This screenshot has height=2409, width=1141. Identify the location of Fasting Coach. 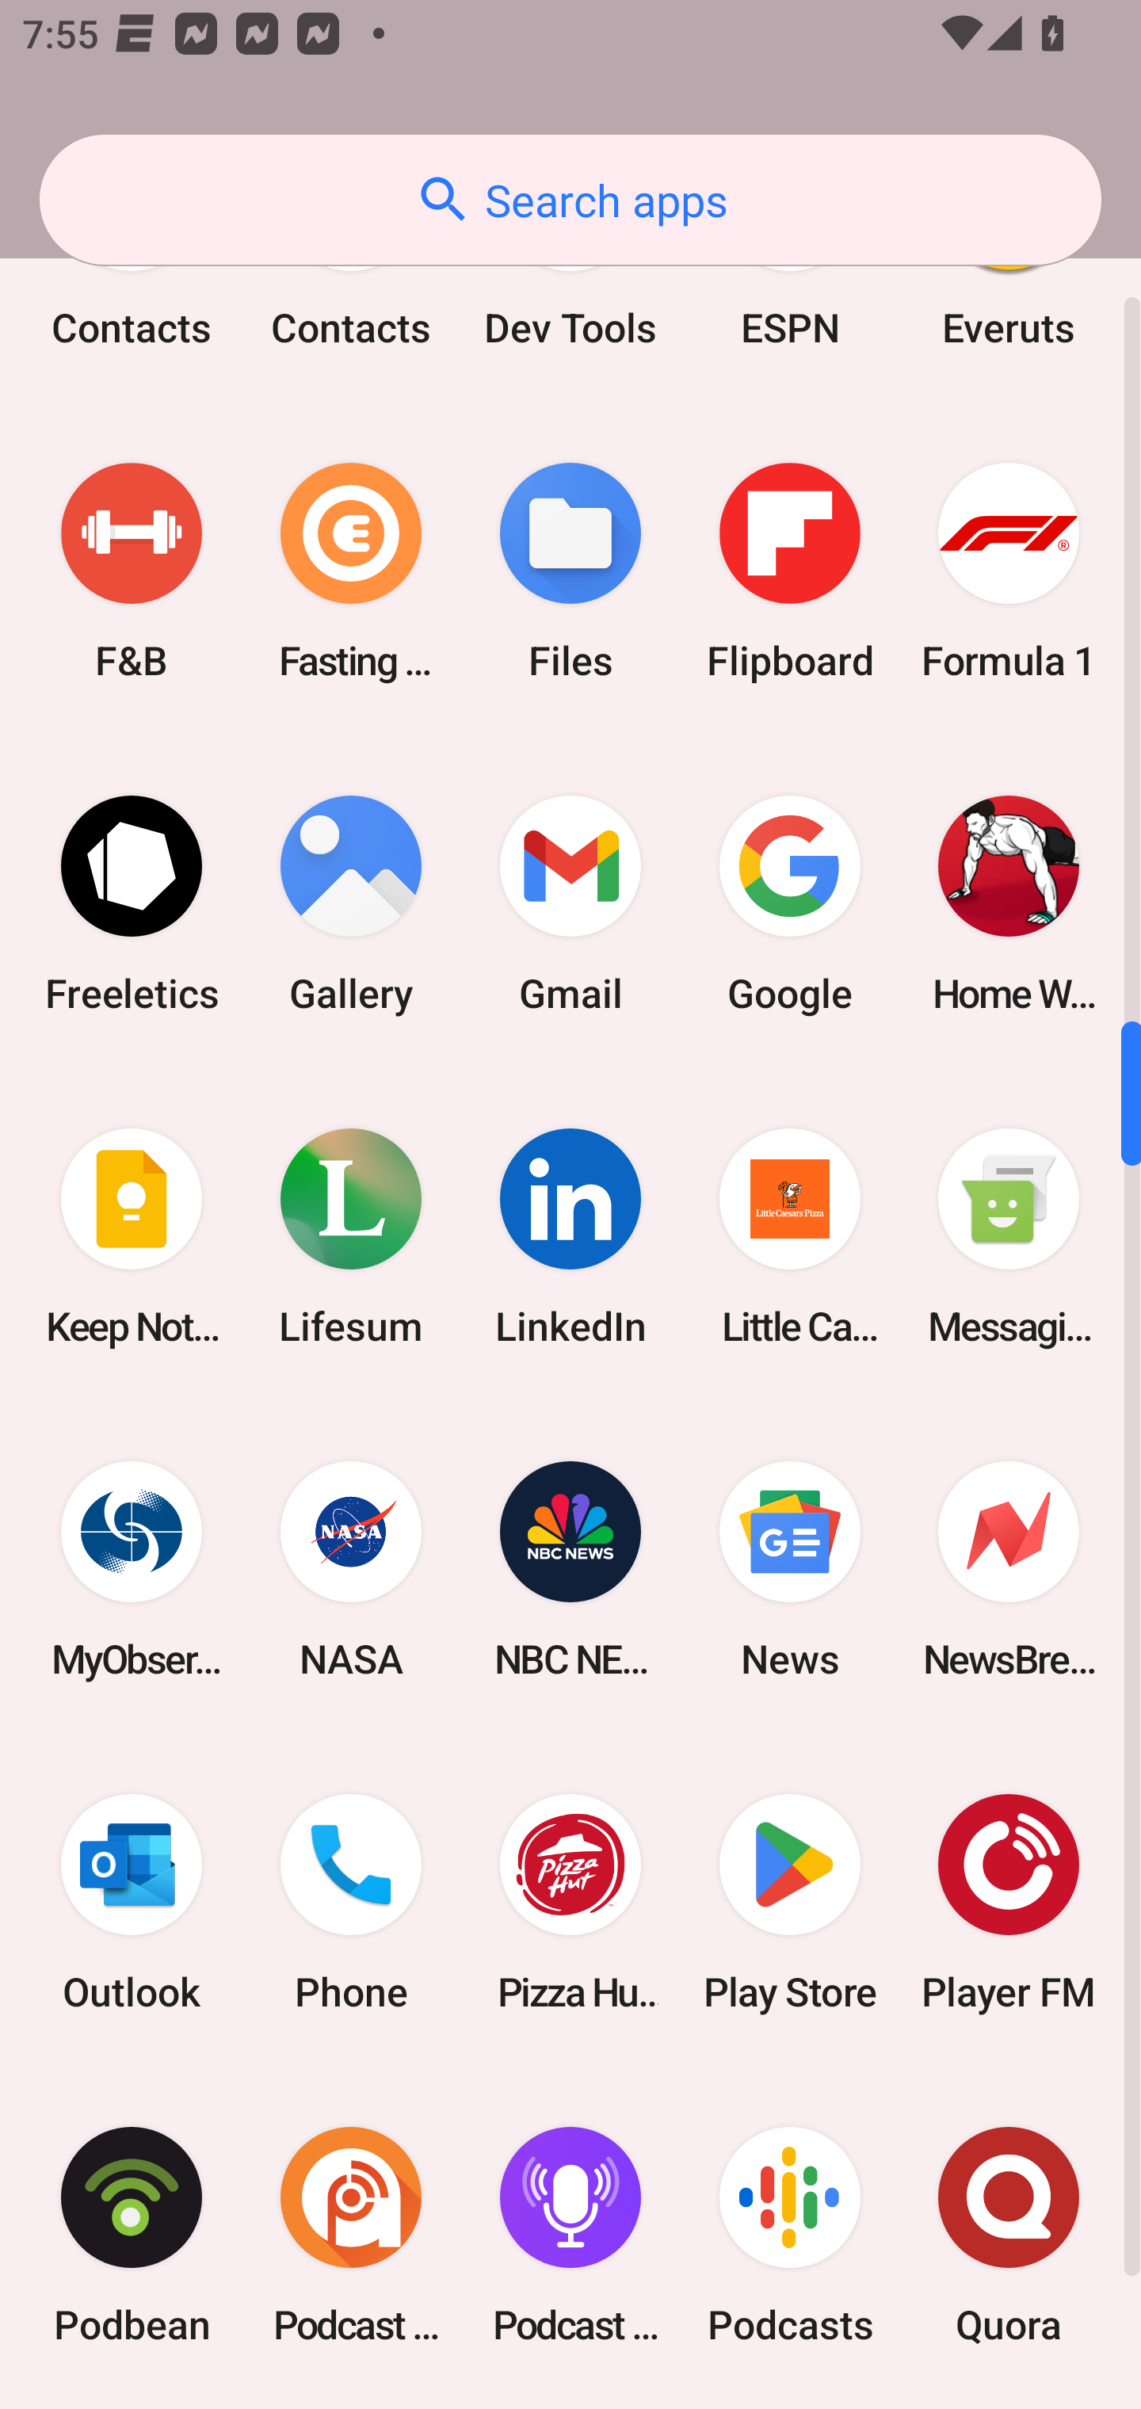
(351, 571).